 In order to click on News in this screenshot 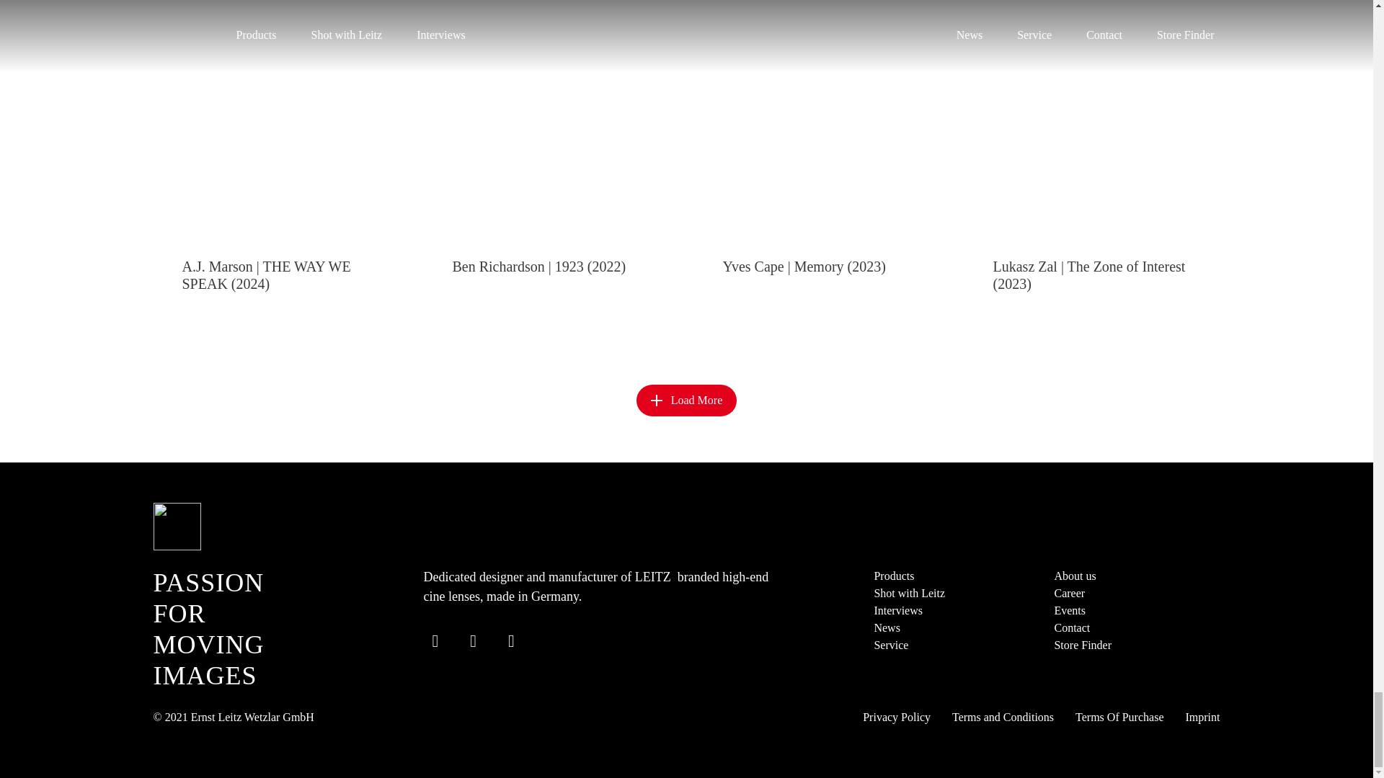, I will do `click(887, 627)`.